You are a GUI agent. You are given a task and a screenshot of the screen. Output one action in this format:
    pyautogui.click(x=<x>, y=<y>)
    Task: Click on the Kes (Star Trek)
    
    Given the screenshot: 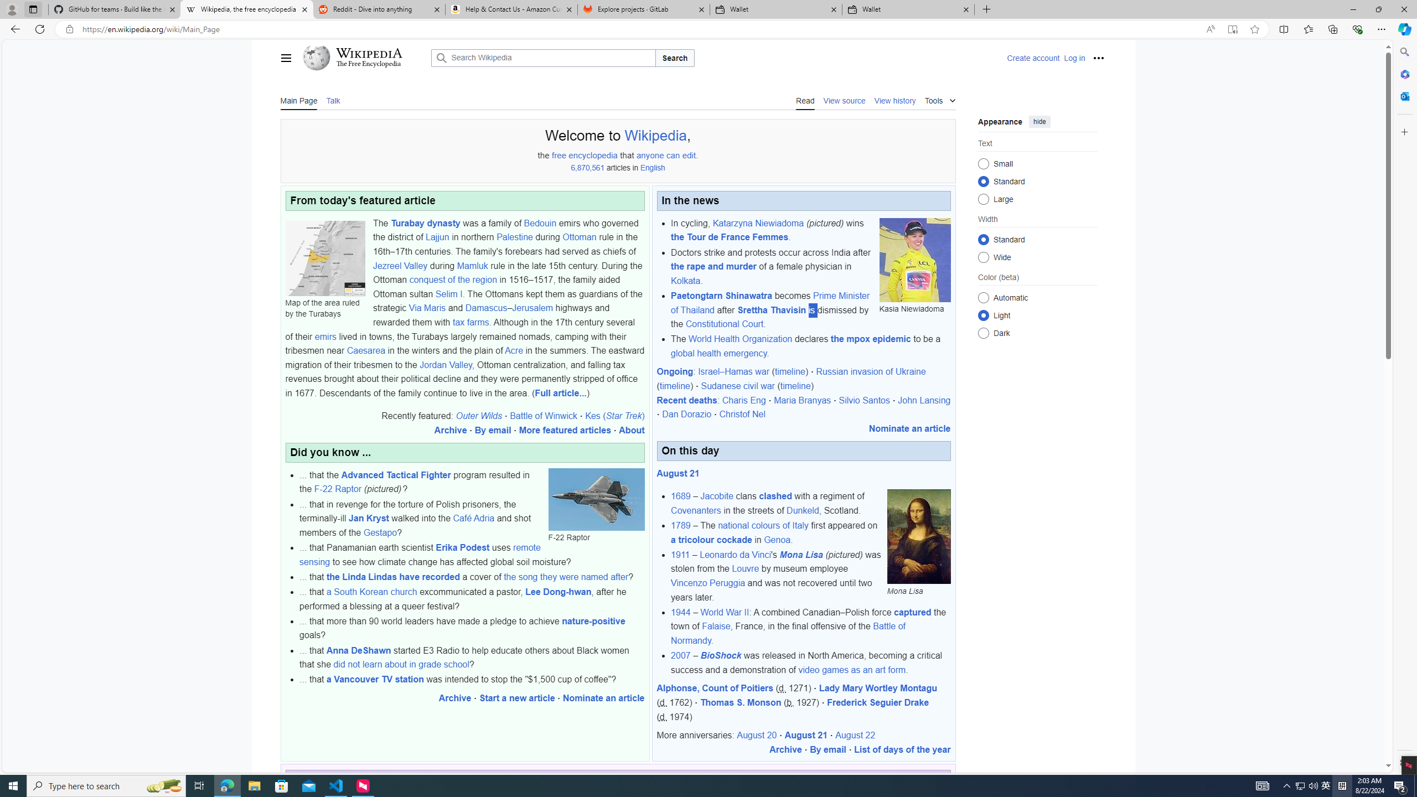 What is the action you would take?
    pyautogui.click(x=614, y=416)
    